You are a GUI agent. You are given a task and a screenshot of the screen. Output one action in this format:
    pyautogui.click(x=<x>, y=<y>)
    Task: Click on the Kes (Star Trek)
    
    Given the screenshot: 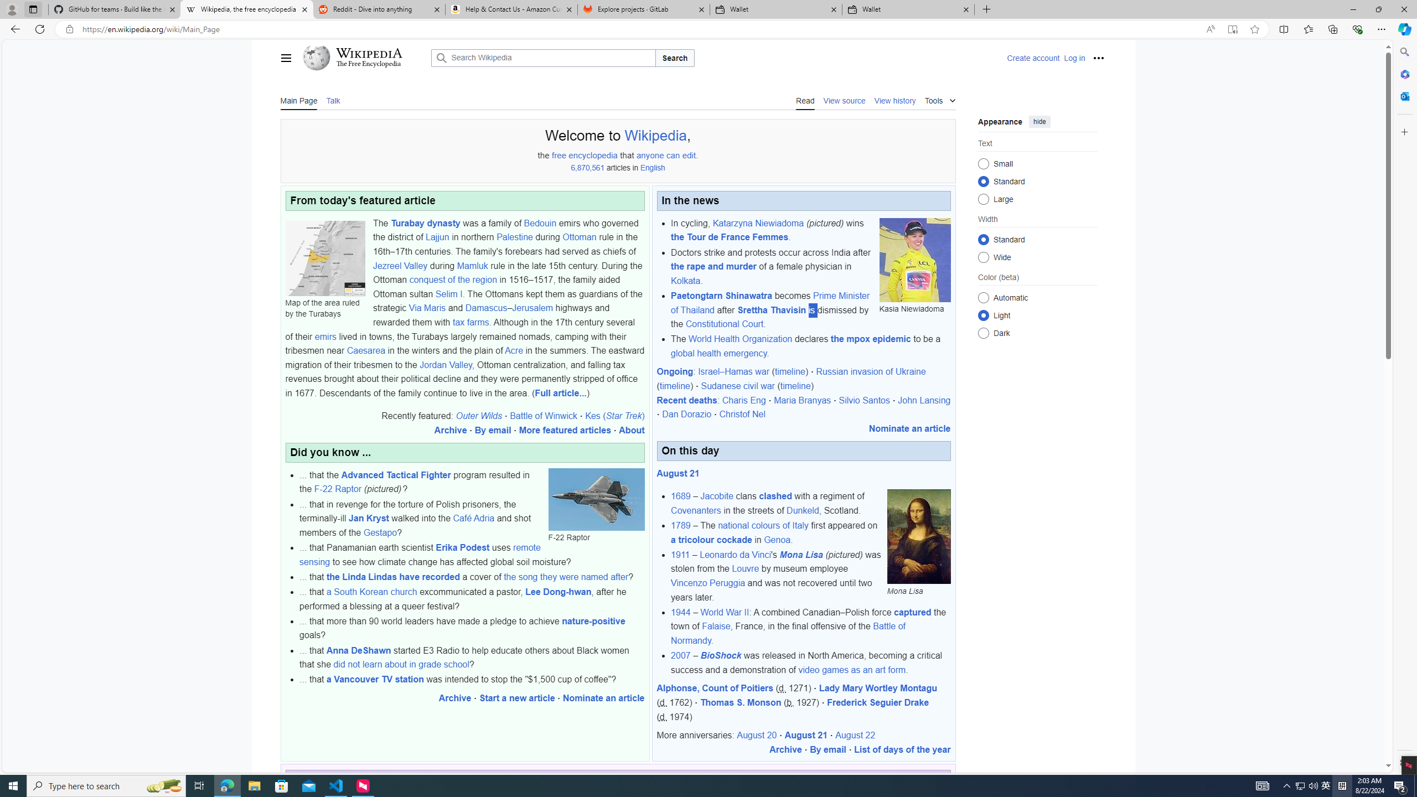 What is the action you would take?
    pyautogui.click(x=614, y=416)
    